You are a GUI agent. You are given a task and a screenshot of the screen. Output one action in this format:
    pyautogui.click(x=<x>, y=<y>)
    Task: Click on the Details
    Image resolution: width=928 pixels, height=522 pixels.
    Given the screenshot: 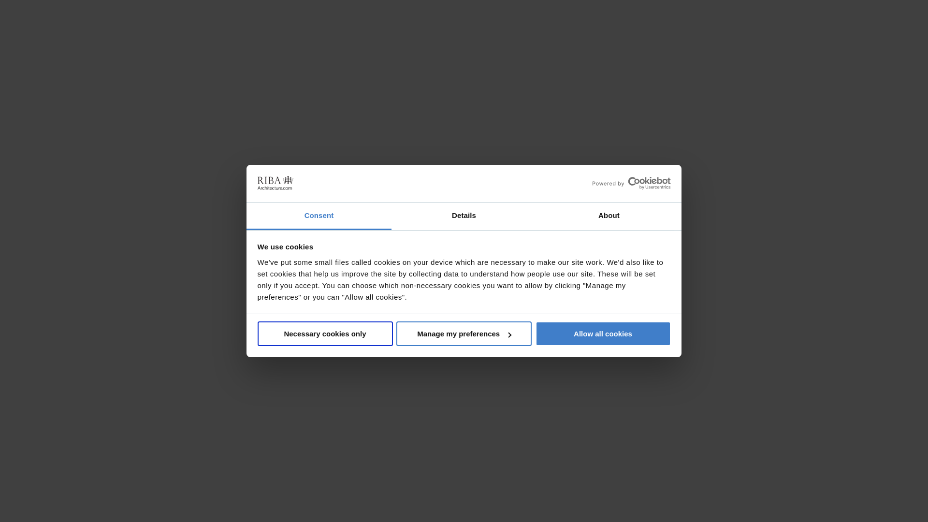 What is the action you would take?
    pyautogui.click(x=464, y=217)
    